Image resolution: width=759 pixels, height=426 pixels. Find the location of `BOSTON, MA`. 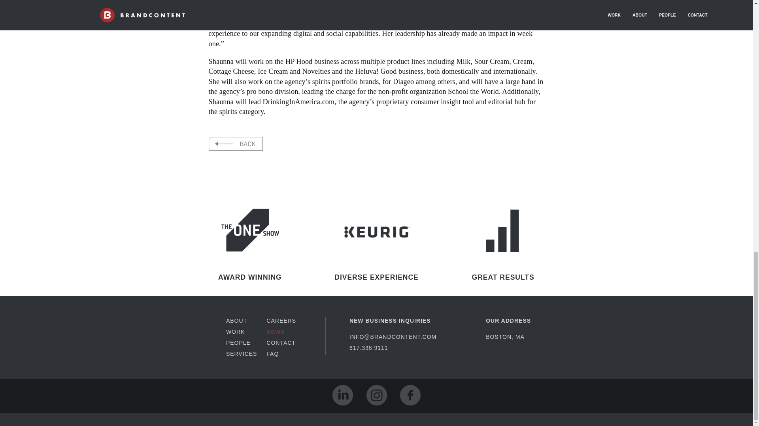

BOSTON, MA is located at coordinates (508, 337).